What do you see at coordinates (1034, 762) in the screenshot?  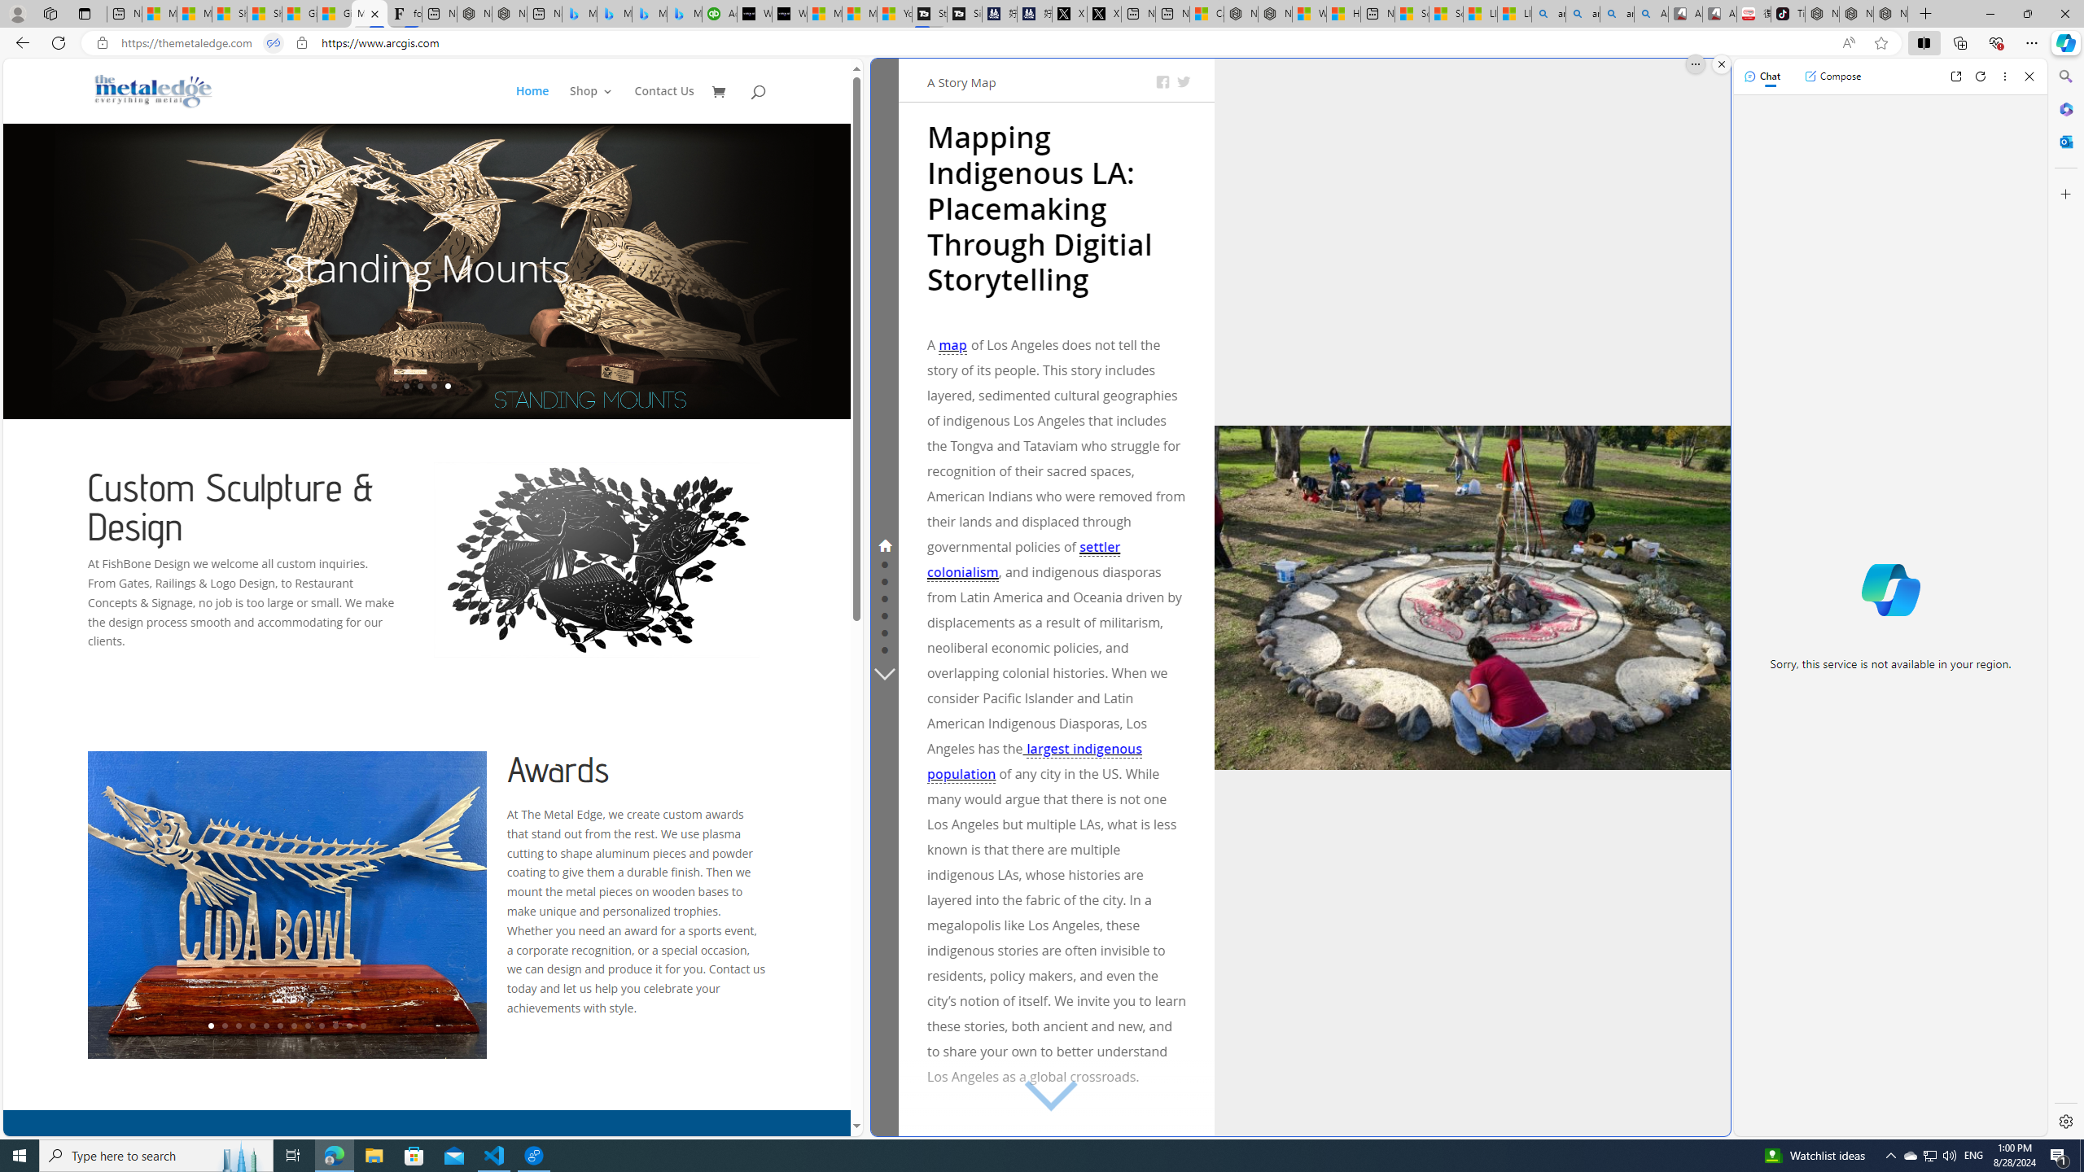 I see `largest indigenous population` at bounding box center [1034, 762].